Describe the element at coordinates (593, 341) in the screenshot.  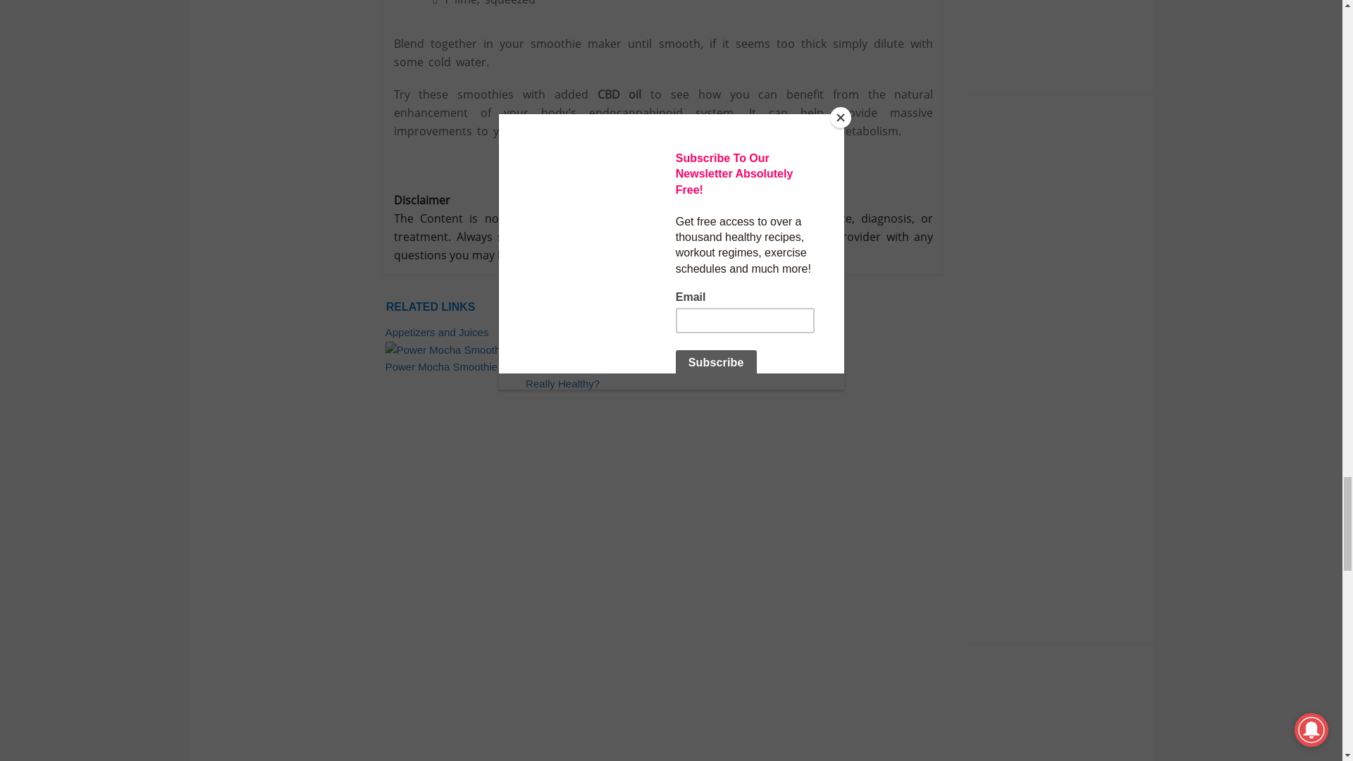
I see `Calorie Catch` at that location.